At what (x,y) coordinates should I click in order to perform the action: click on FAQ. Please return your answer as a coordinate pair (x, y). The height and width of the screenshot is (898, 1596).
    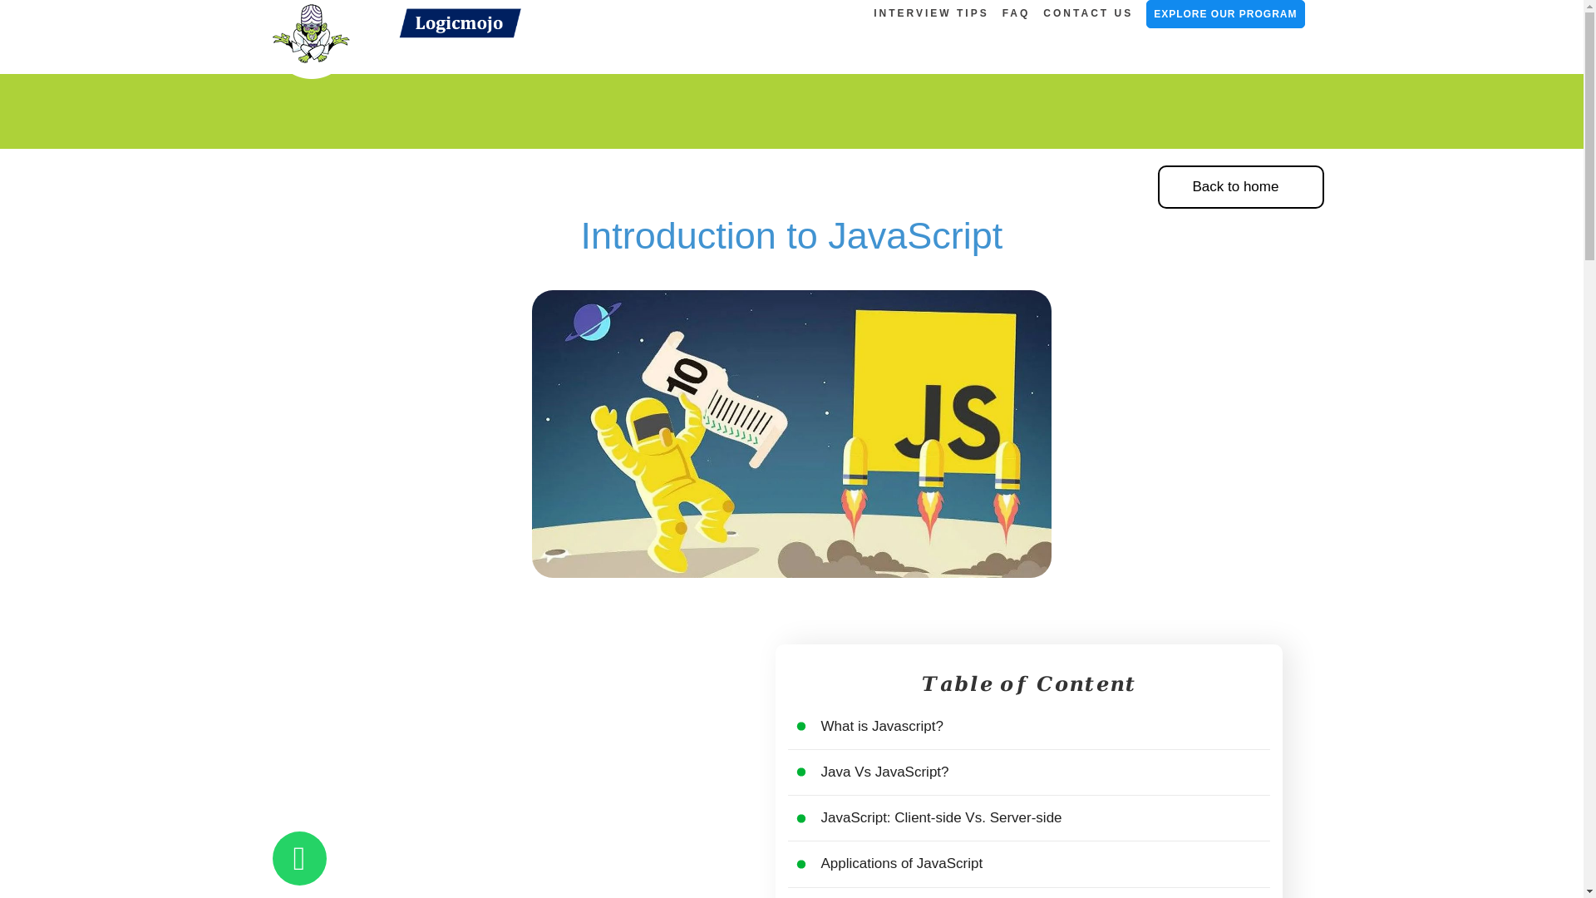
    Looking at the image, I should click on (1017, 13).